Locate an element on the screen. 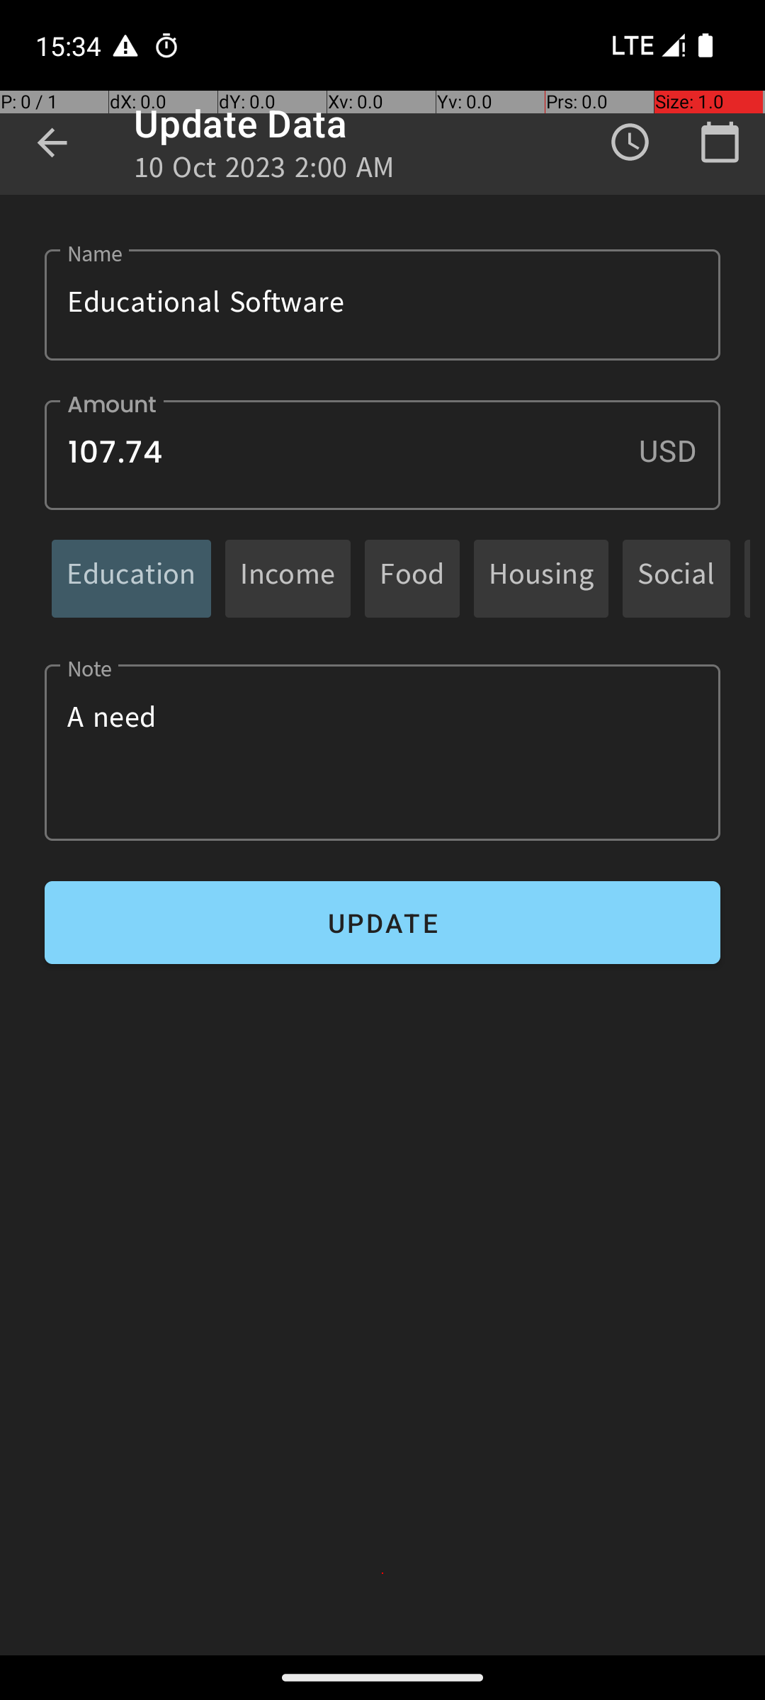 The image size is (765, 1700). Educational Software is located at coordinates (382, 305).